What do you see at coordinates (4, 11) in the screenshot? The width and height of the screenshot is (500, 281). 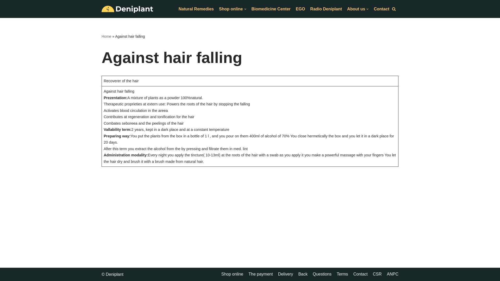 I see `Skip to content` at bounding box center [4, 11].